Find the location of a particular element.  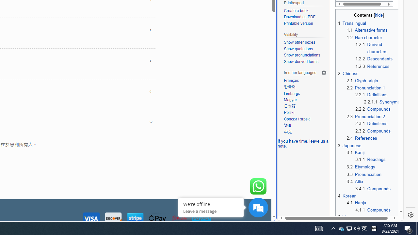

Magyar is located at coordinates (305, 100).